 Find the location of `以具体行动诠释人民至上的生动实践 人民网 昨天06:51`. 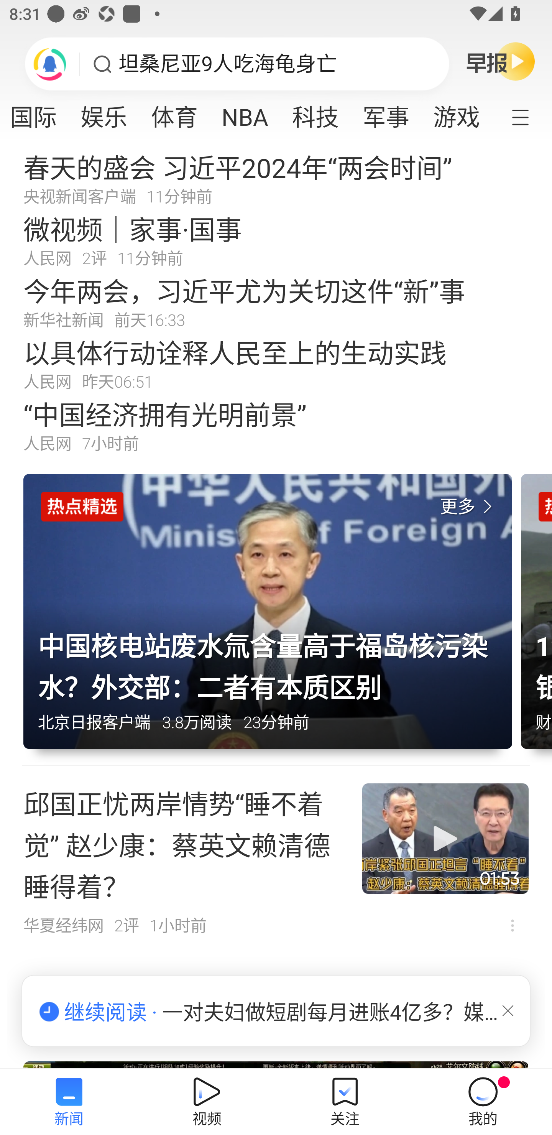

以具体行动诠释人民至上的生动实践 人民网 昨天06:51 is located at coordinates (276, 364).